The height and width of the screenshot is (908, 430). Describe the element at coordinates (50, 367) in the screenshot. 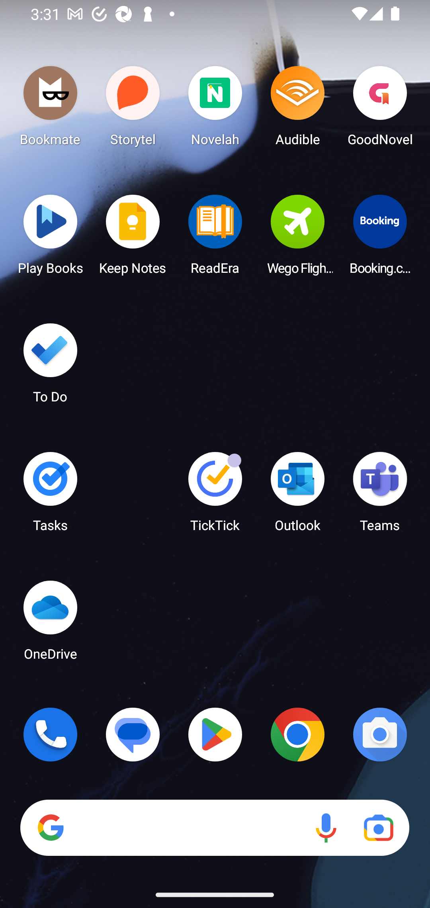

I see `To Do` at that location.